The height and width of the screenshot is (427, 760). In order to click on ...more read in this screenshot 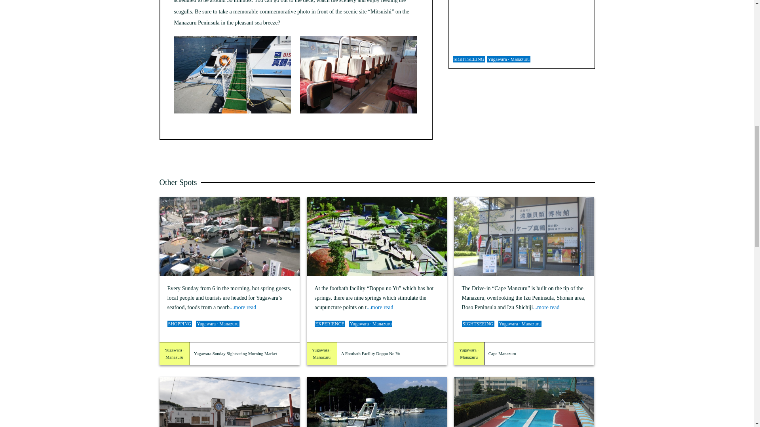, I will do `click(379, 307)`.